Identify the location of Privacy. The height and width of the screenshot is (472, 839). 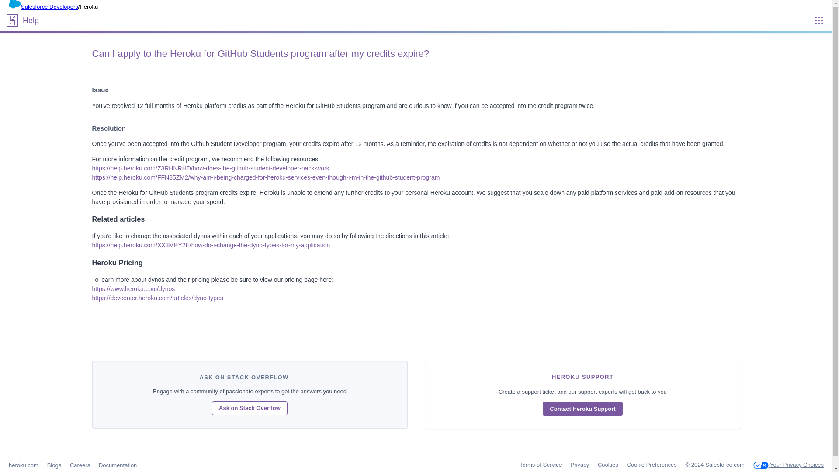
(580, 465).